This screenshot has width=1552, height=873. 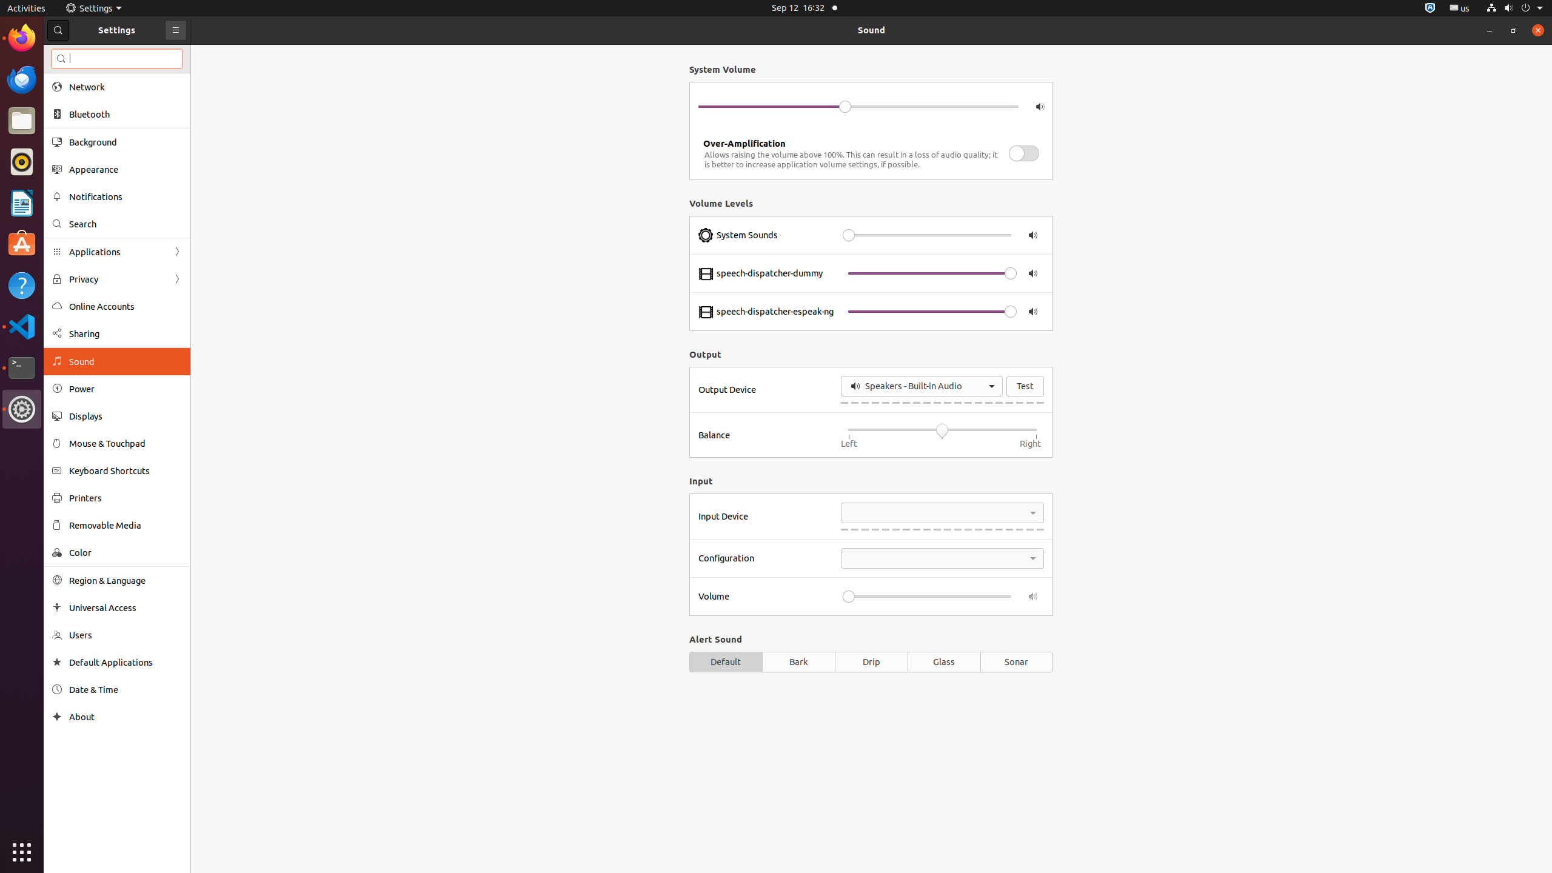 I want to click on edit-find-symbolic, so click(x=61, y=59).